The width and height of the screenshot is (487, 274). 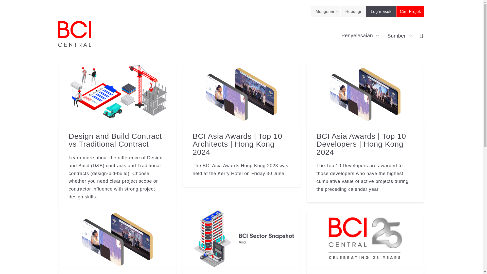 I want to click on Penyelesaian, so click(x=360, y=36).